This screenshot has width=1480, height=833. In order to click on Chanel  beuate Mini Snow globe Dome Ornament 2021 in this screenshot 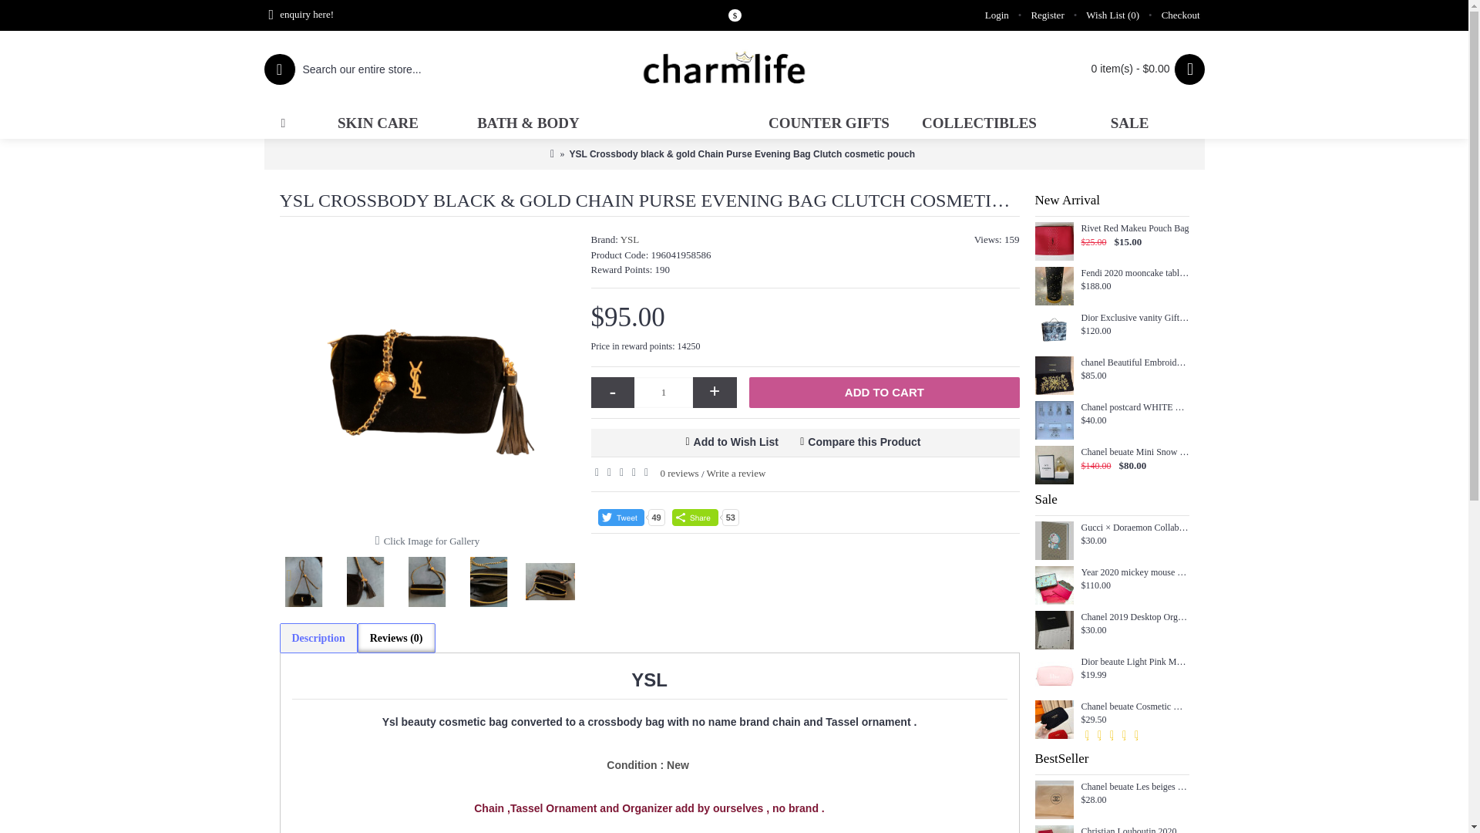, I will do `click(1054, 464)`.